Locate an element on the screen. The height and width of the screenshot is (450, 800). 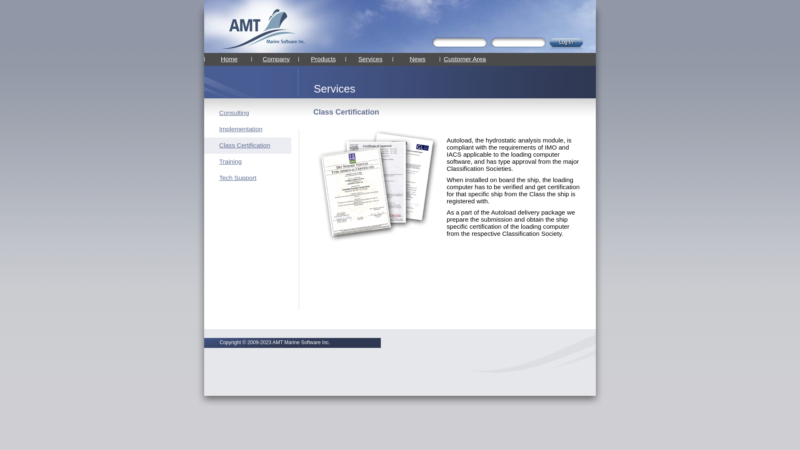
Training is located at coordinates (230, 162).